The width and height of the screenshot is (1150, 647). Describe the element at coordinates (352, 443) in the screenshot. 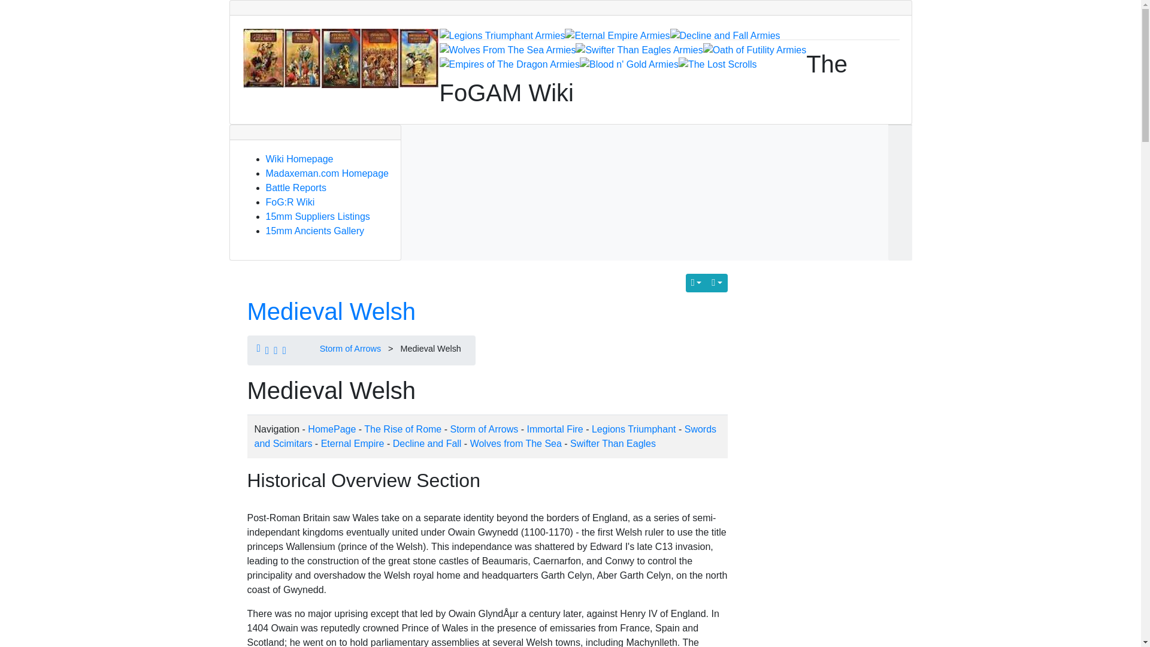

I see `Eternal Empire` at that location.